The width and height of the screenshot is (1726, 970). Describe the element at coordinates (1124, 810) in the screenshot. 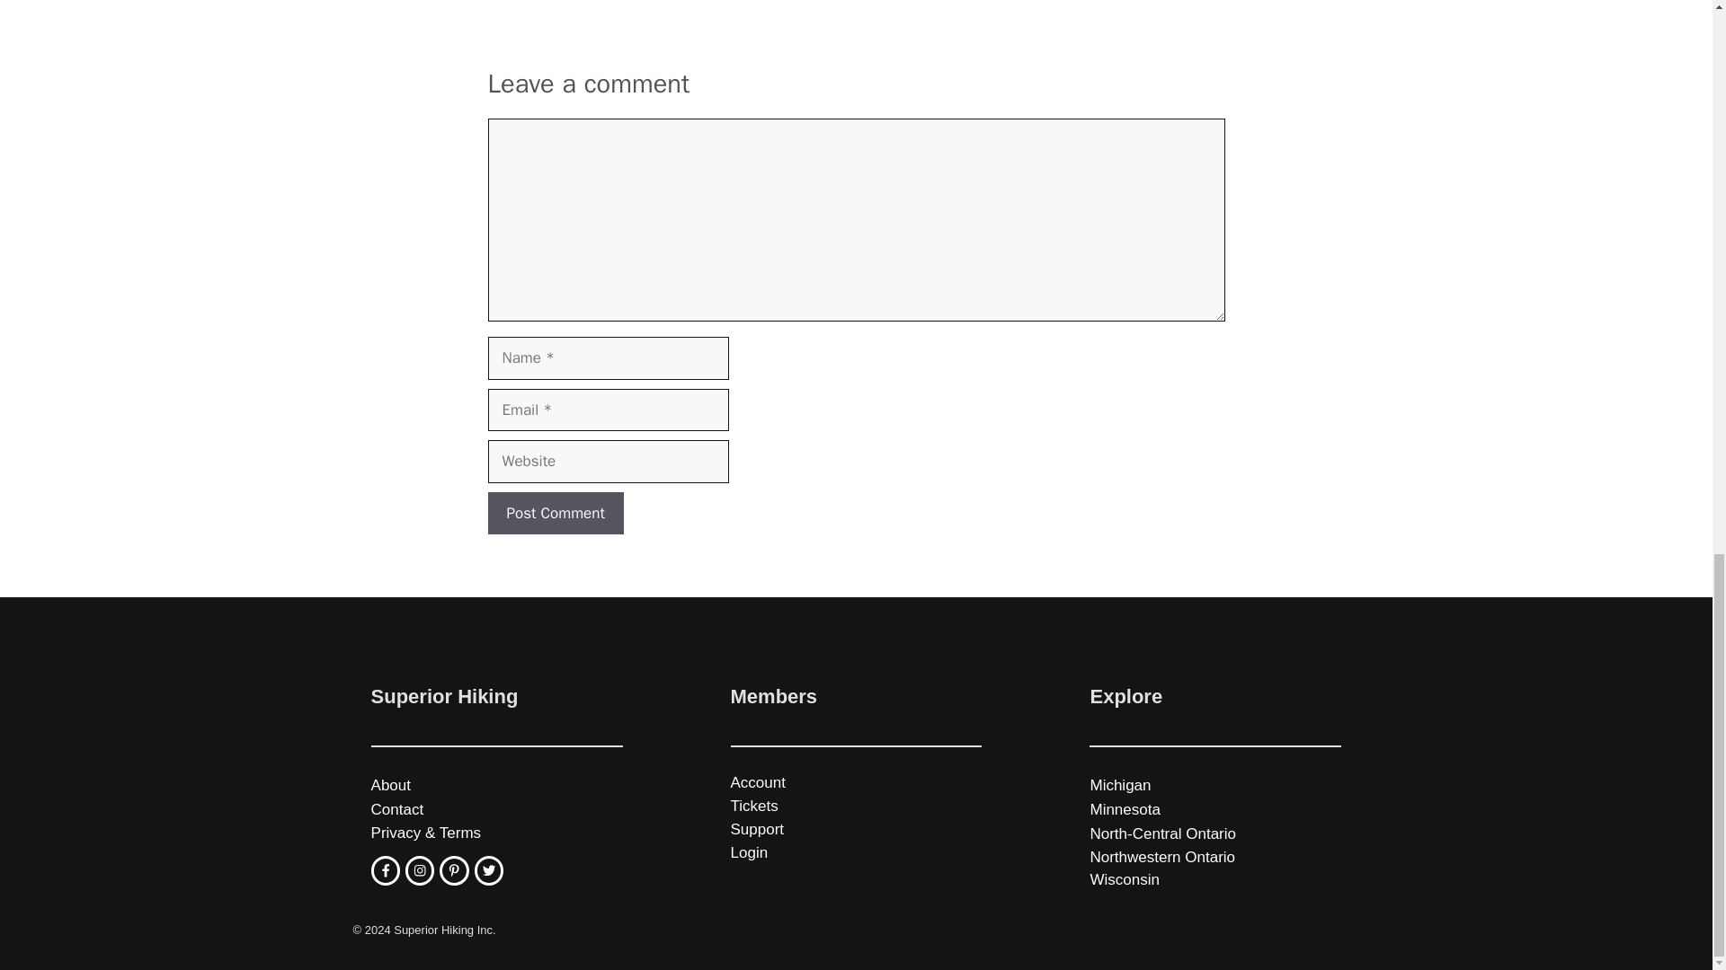

I see `Minnesota` at that location.